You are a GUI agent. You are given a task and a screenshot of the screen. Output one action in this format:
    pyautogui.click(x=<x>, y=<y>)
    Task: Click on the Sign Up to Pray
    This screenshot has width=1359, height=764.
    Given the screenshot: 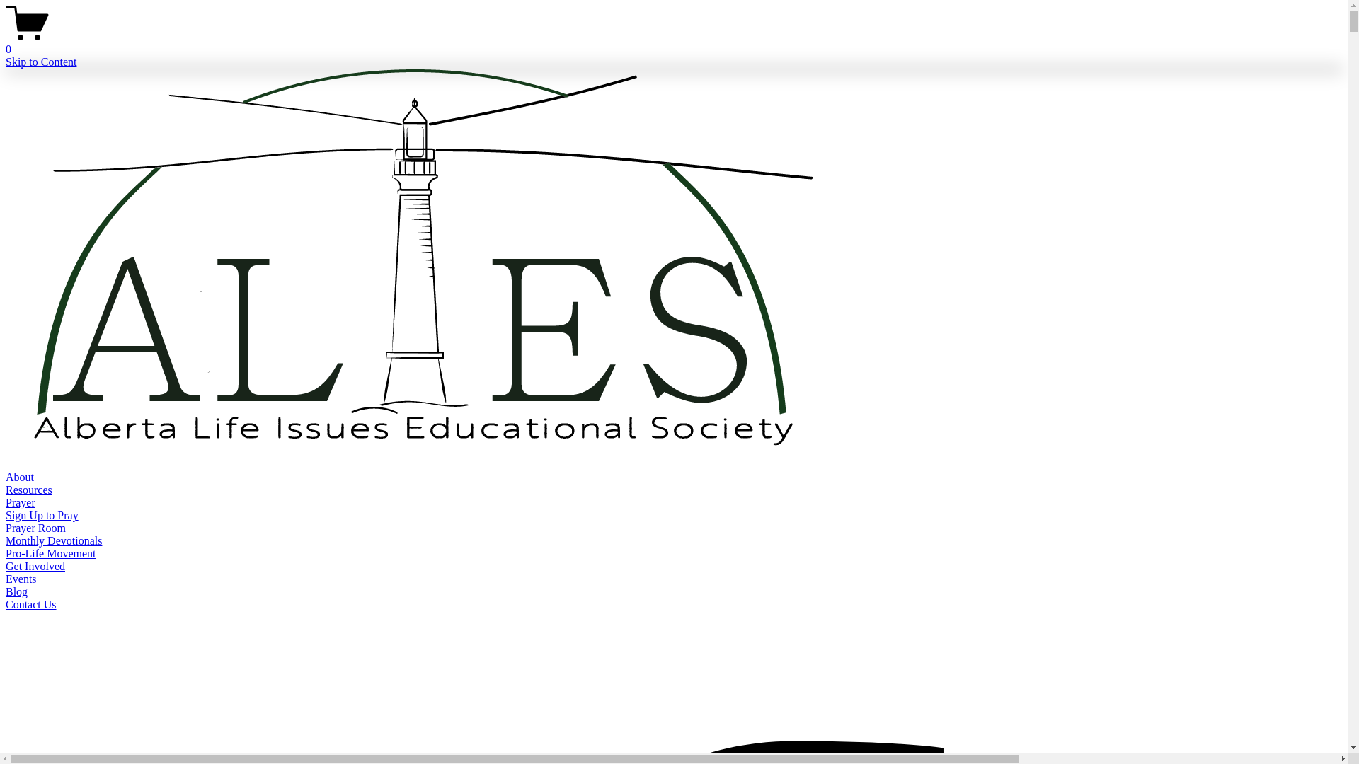 What is the action you would take?
    pyautogui.click(x=42, y=515)
    